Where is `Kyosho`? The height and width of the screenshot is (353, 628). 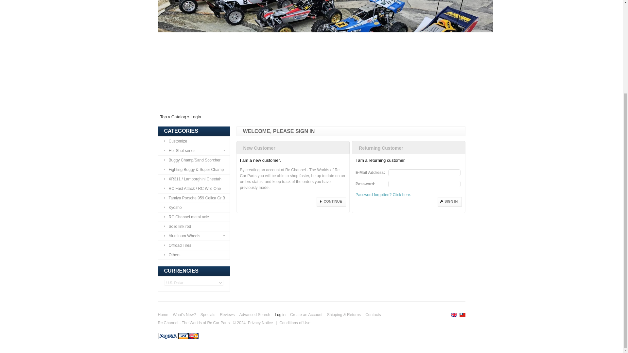 Kyosho is located at coordinates (194, 208).